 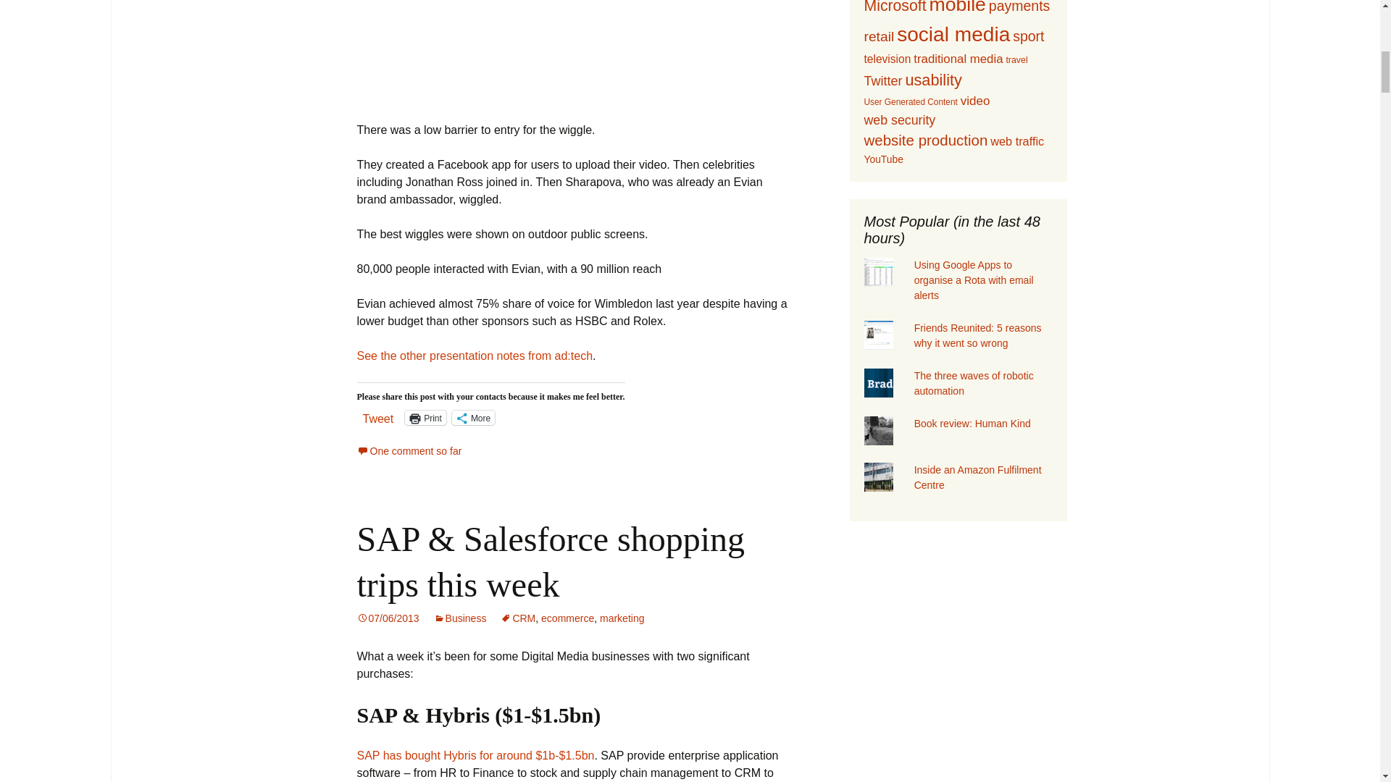 I want to click on ecommerce, so click(x=567, y=618).